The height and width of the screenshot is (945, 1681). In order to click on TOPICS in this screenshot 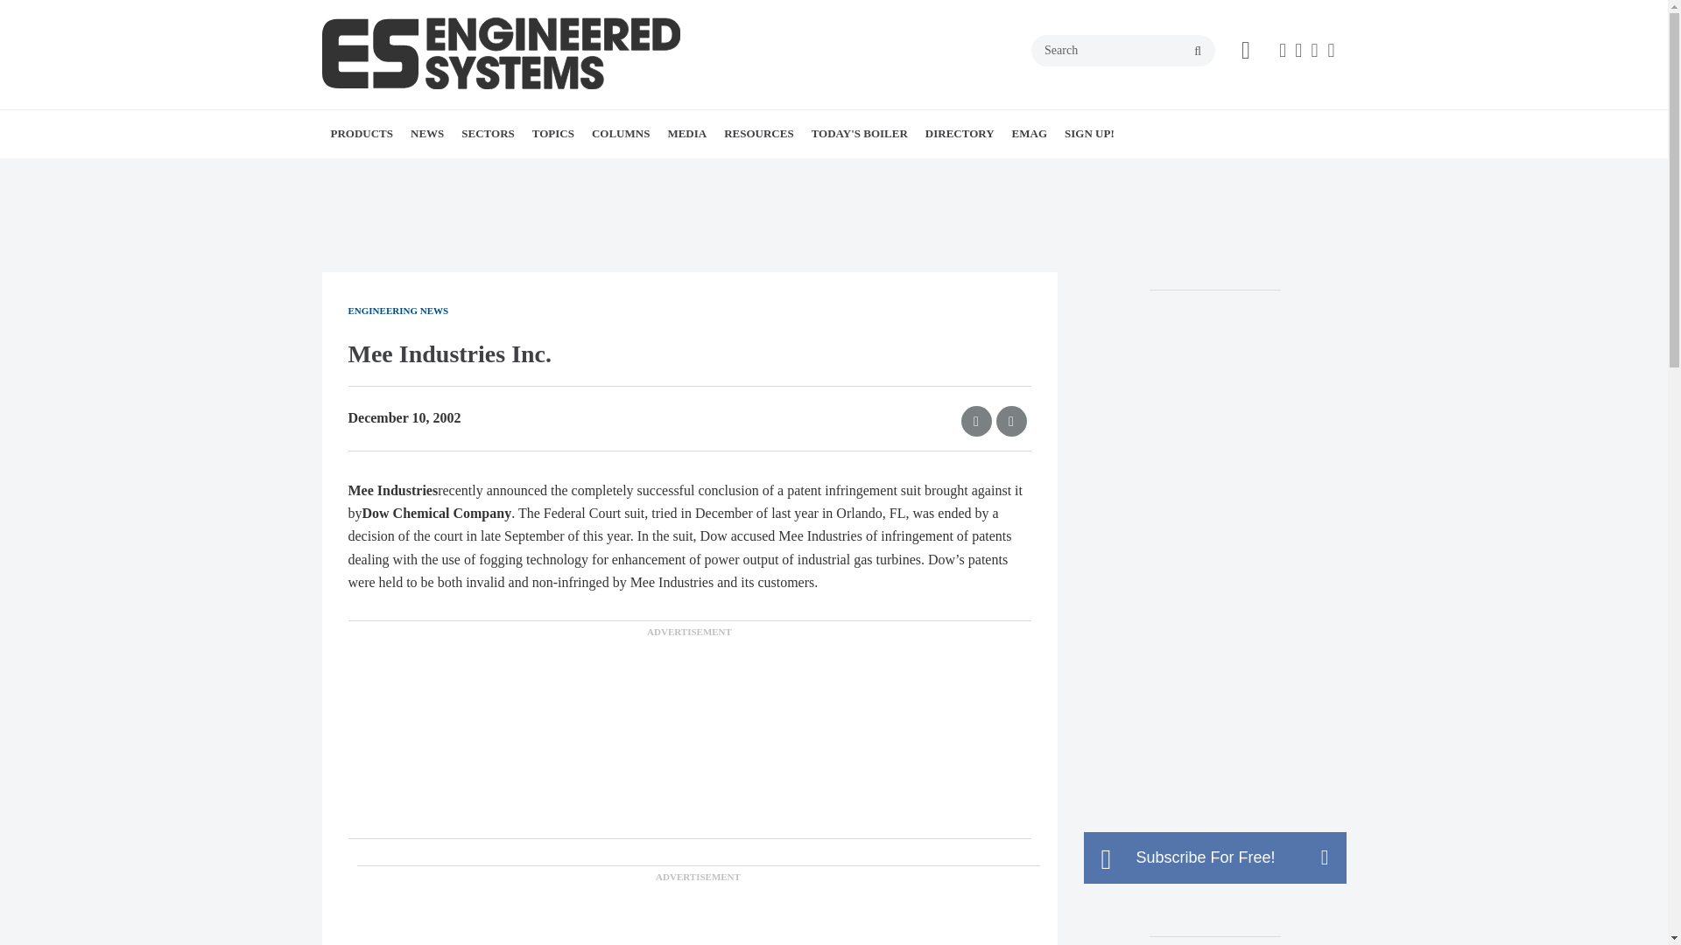, I will do `click(553, 134)`.